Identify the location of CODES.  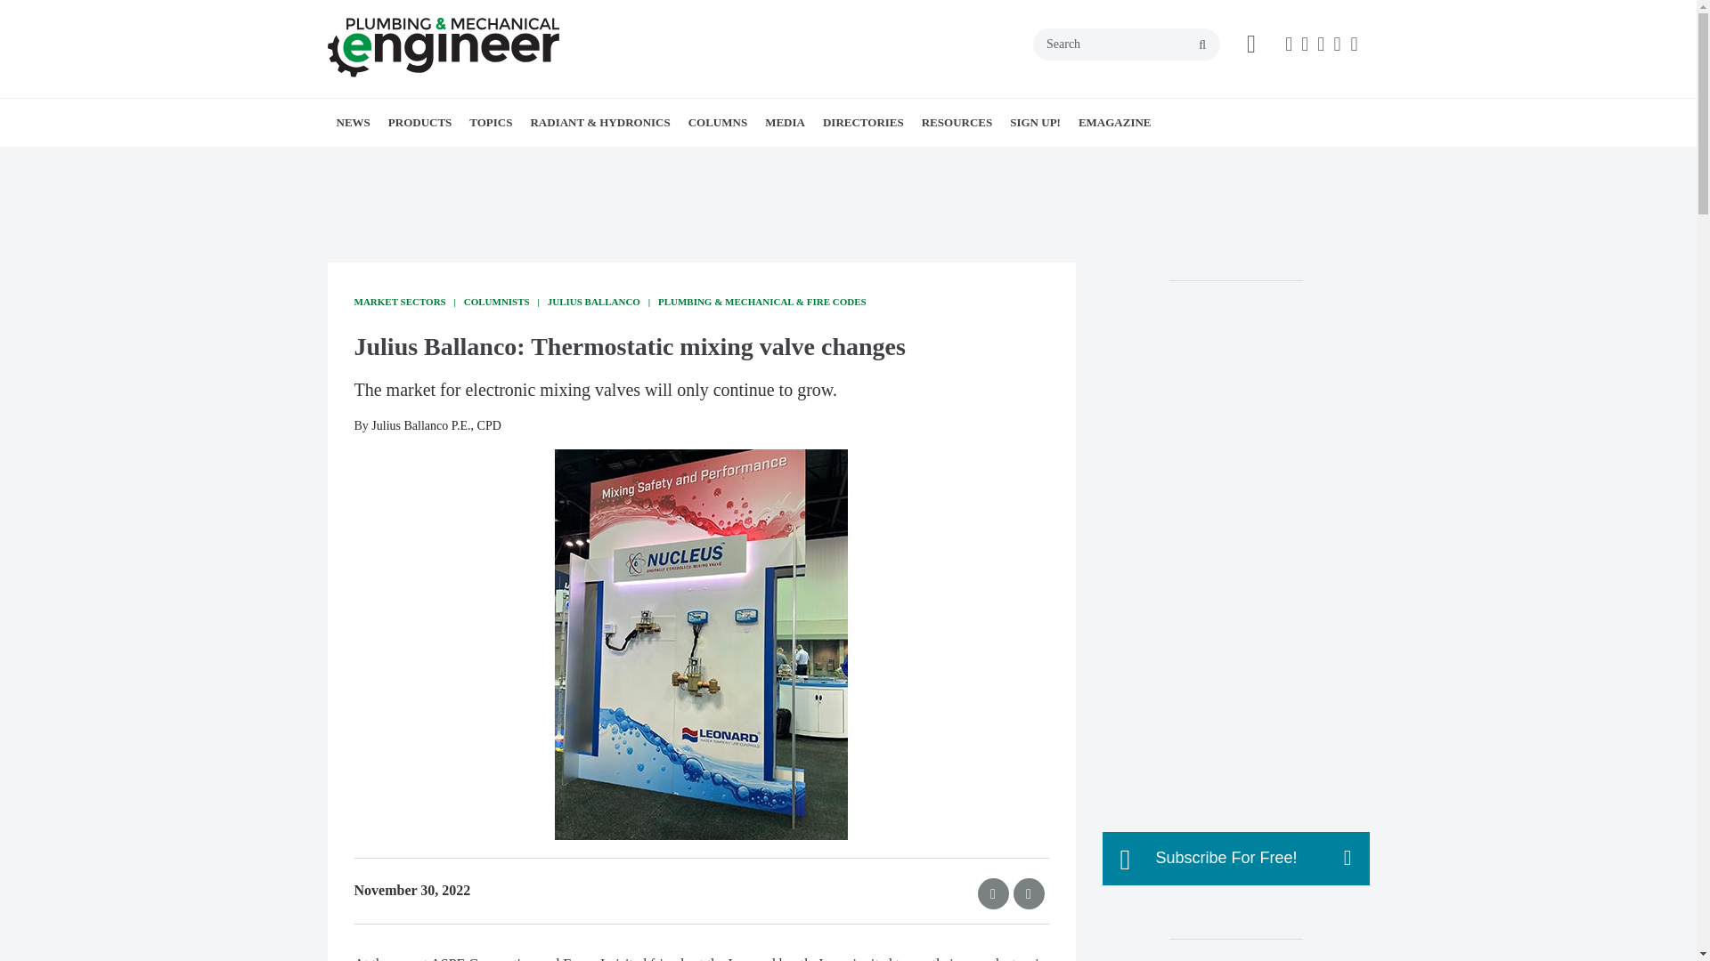
(581, 161).